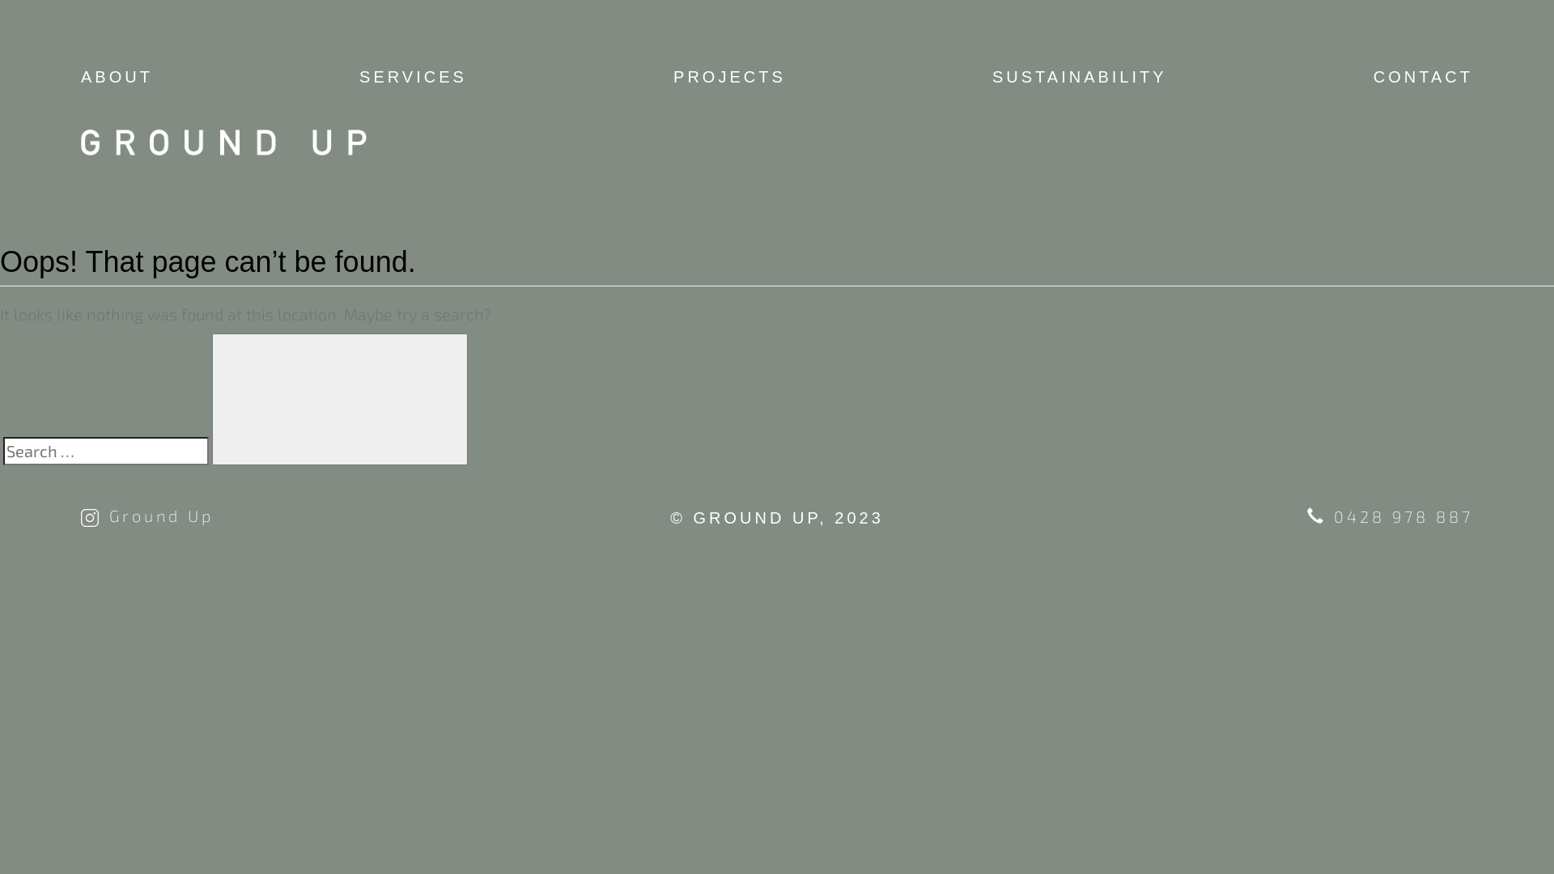 The width and height of the screenshot is (1554, 874). What do you see at coordinates (340, 400) in the screenshot?
I see `Search` at bounding box center [340, 400].